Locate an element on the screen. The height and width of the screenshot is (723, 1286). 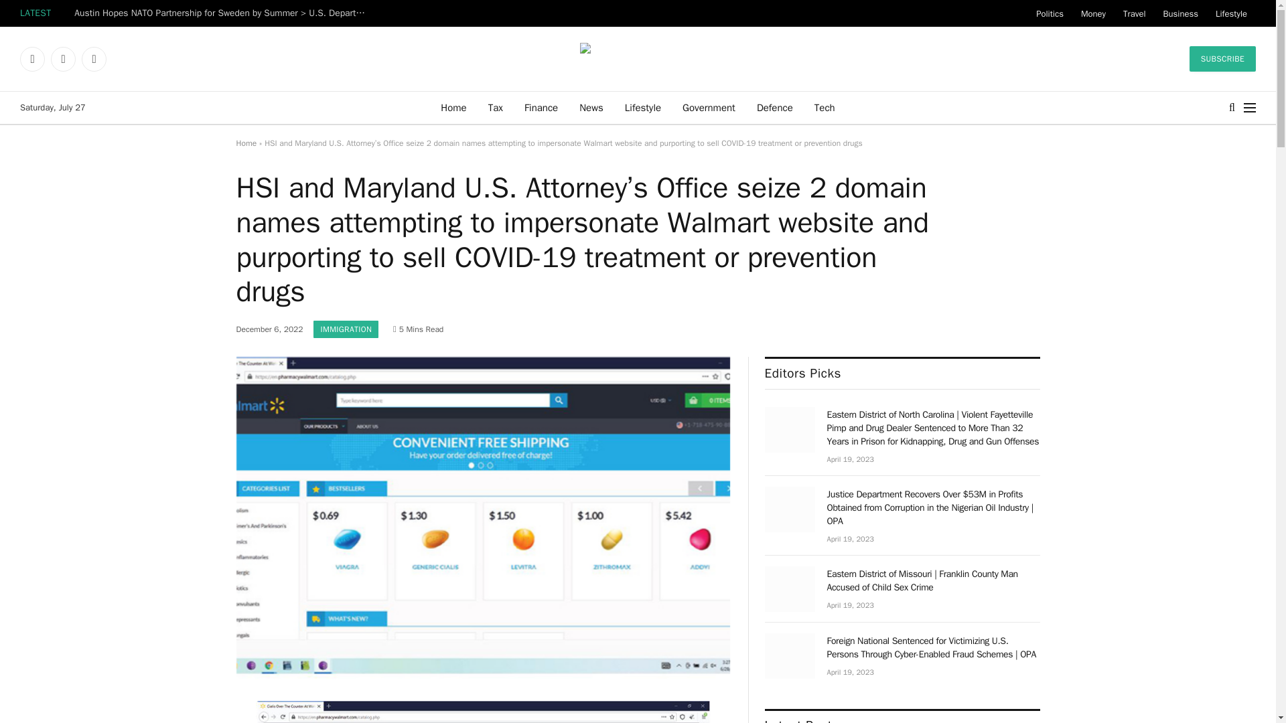
Twitter is located at coordinates (63, 59).